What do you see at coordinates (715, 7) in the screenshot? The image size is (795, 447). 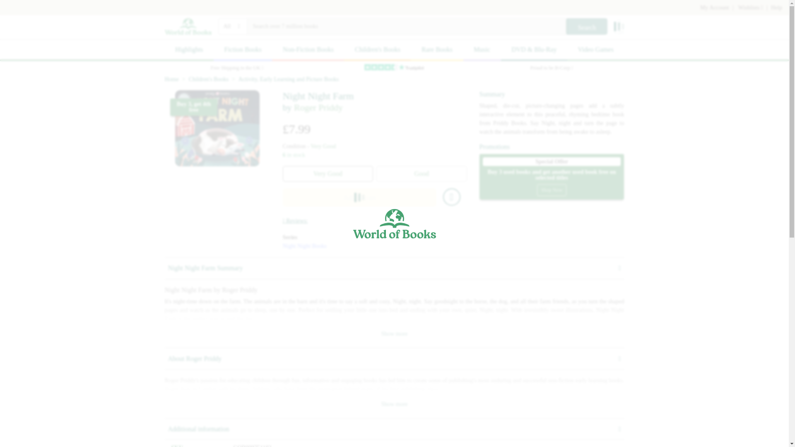 I see `My Account` at bounding box center [715, 7].